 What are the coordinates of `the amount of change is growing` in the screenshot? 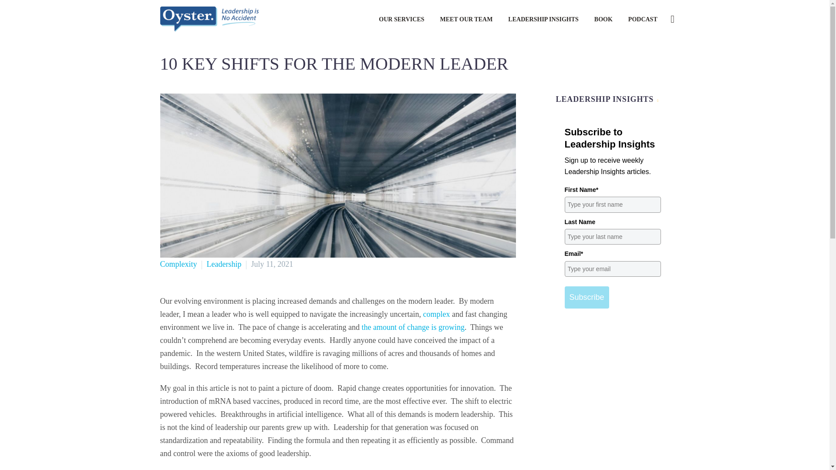 It's located at (412, 327).